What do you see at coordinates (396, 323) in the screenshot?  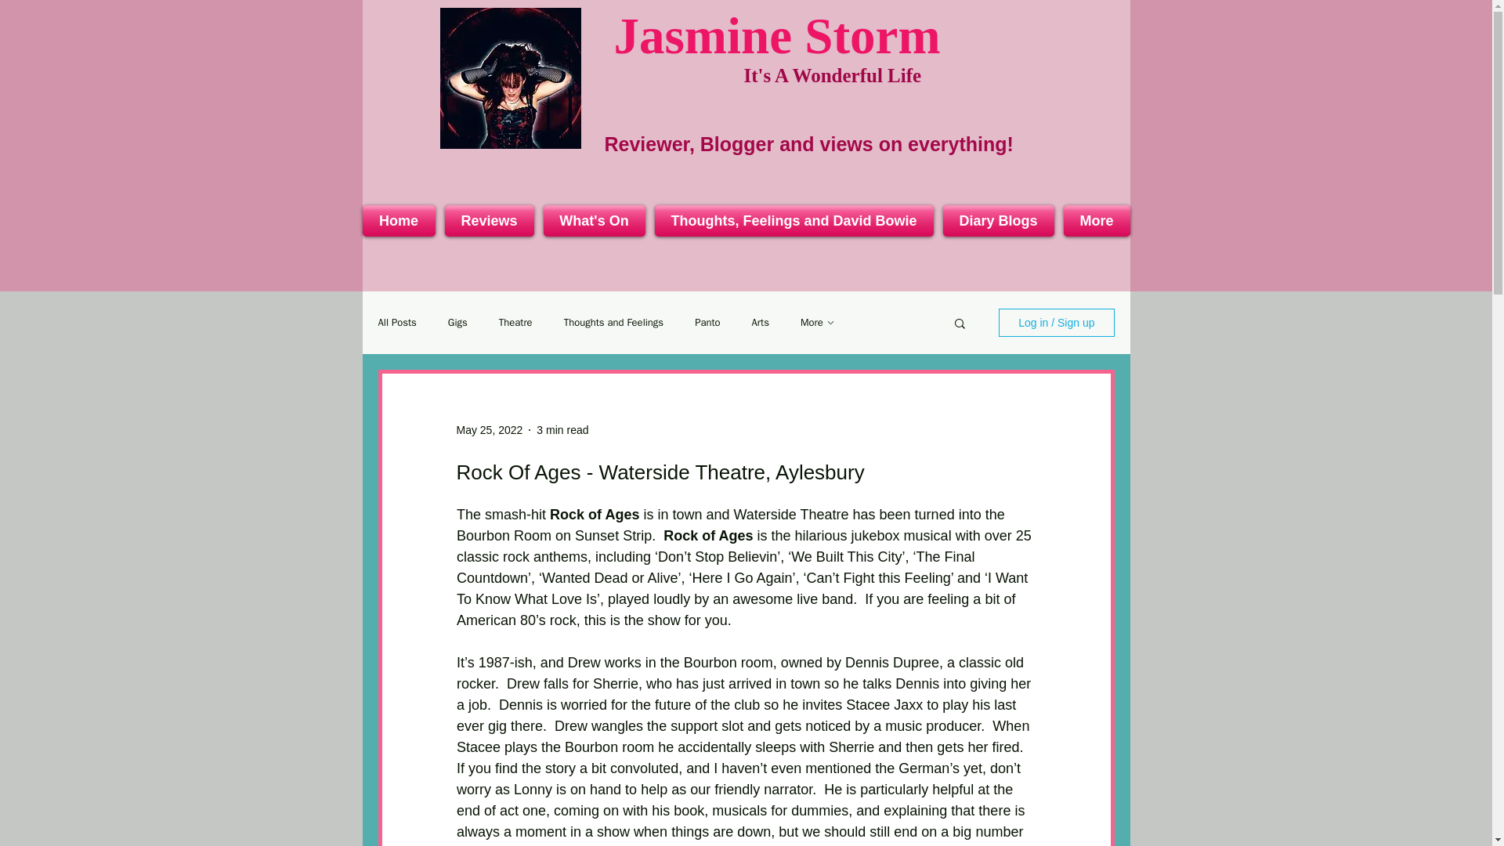 I see `All Posts` at bounding box center [396, 323].